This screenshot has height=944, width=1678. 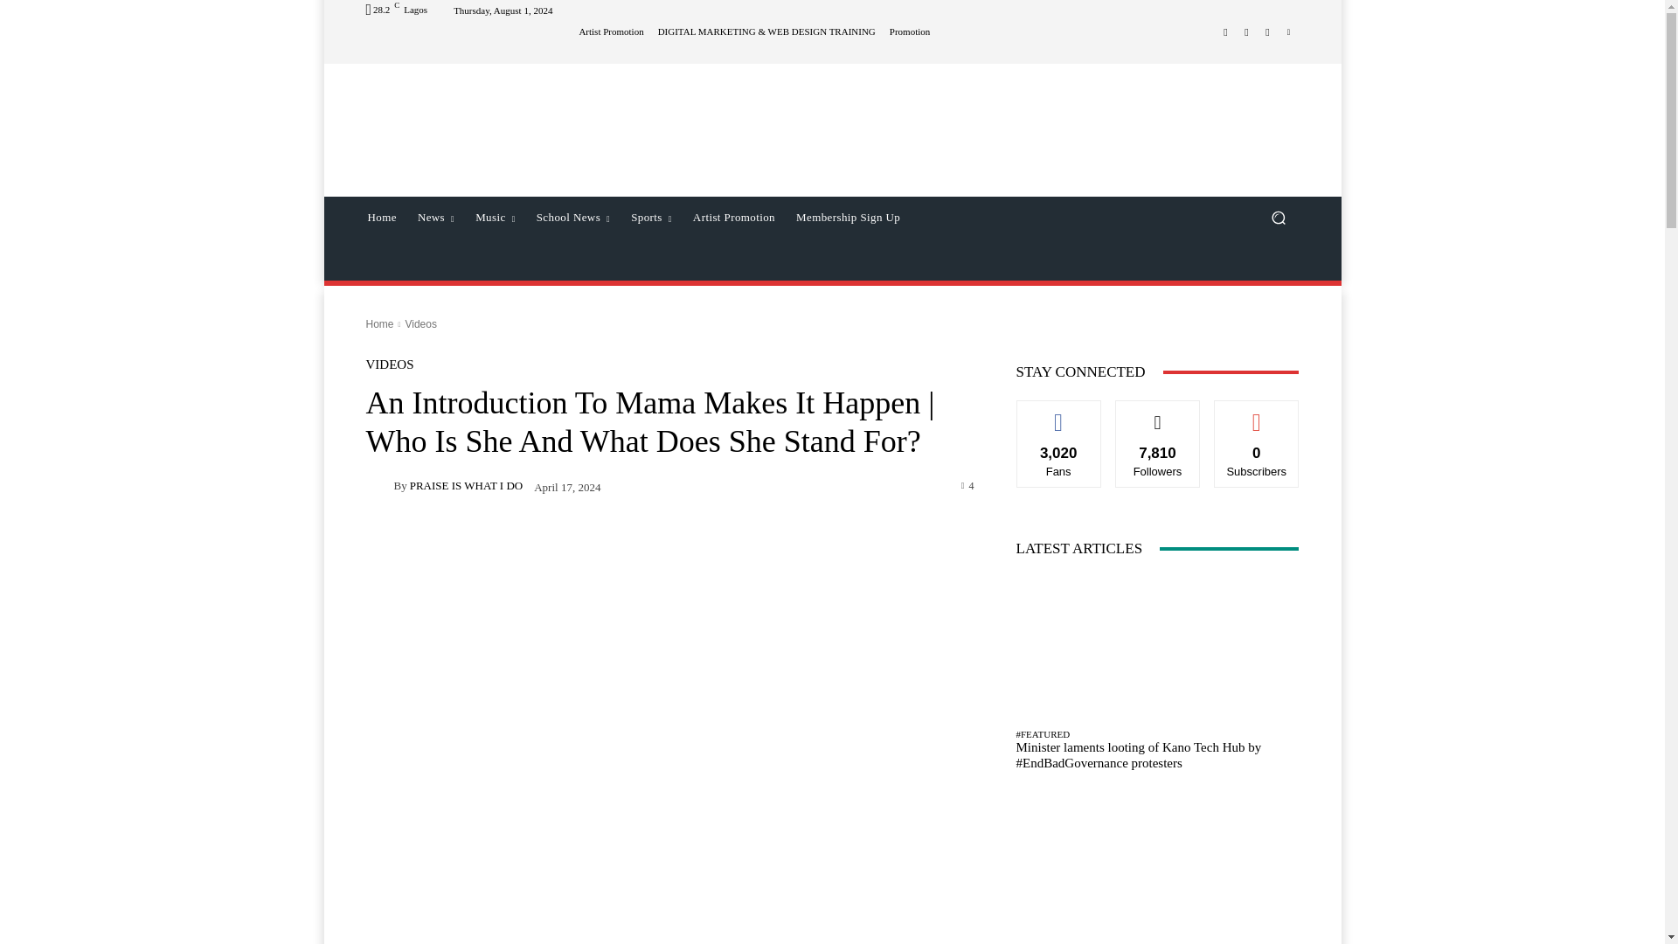 What do you see at coordinates (381, 217) in the screenshot?
I see `Home` at bounding box center [381, 217].